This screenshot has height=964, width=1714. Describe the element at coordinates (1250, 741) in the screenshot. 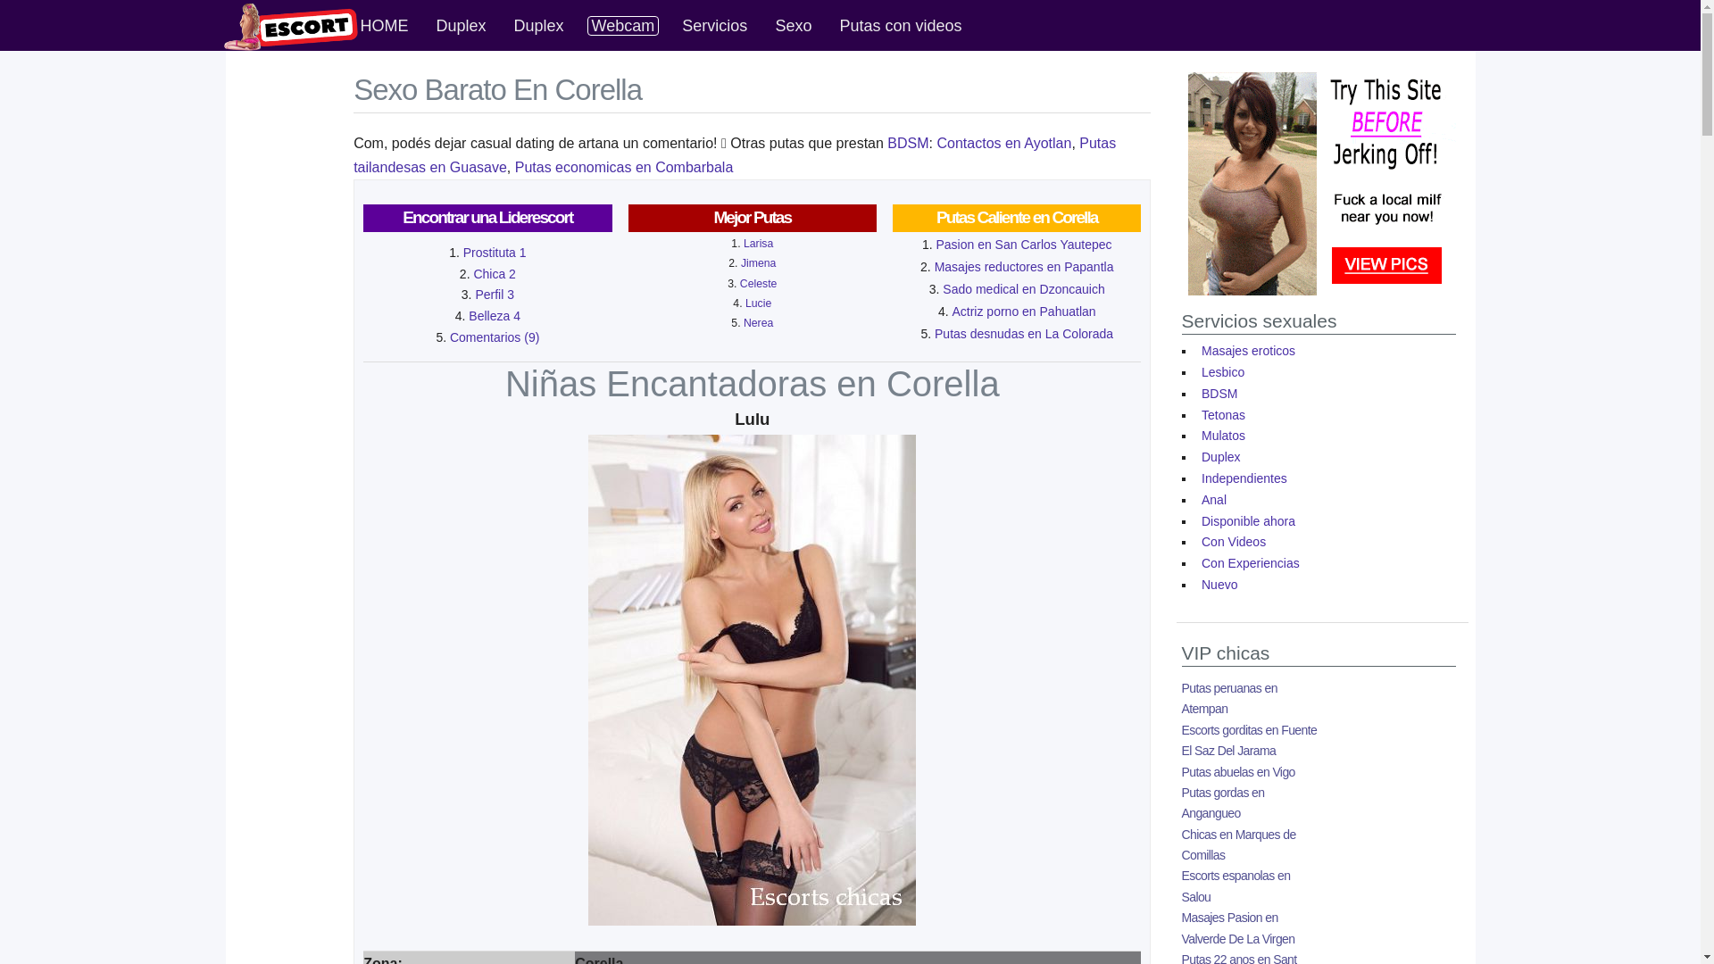

I see `Escorts gorditas en Fuente El Saz Del Jarama` at that location.